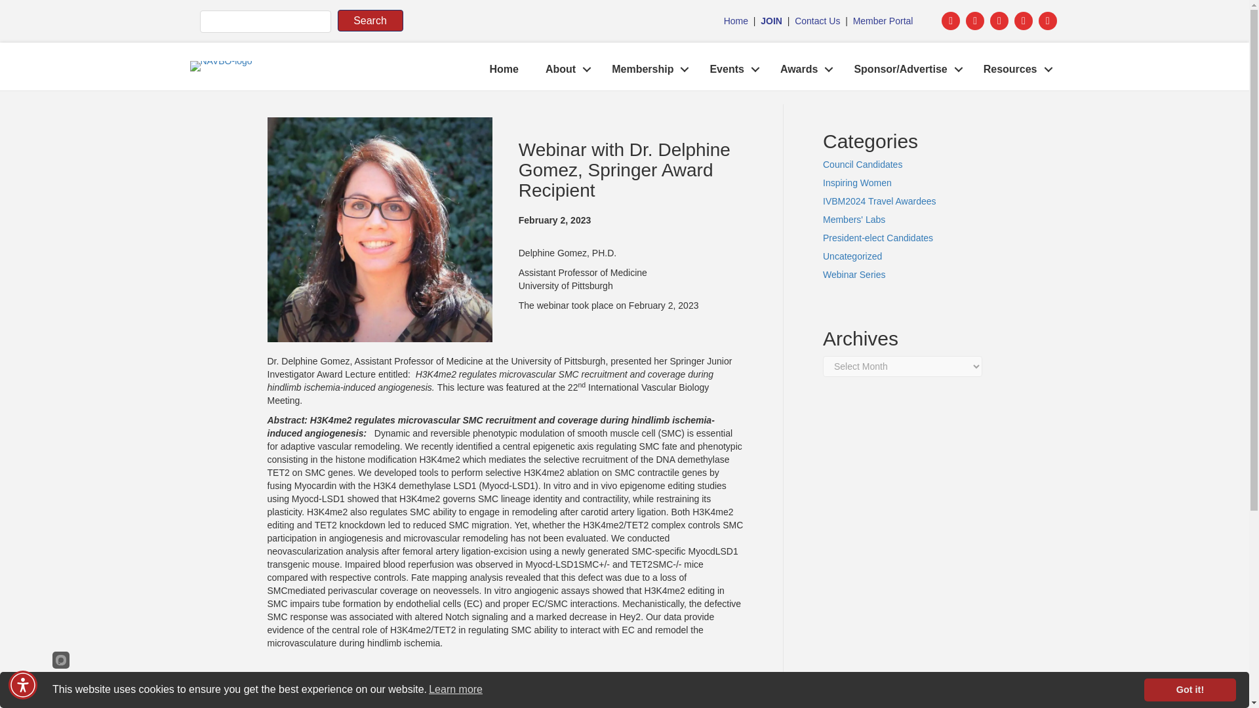 This screenshot has height=708, width=1259. I want to click on About, so click(565, 69).